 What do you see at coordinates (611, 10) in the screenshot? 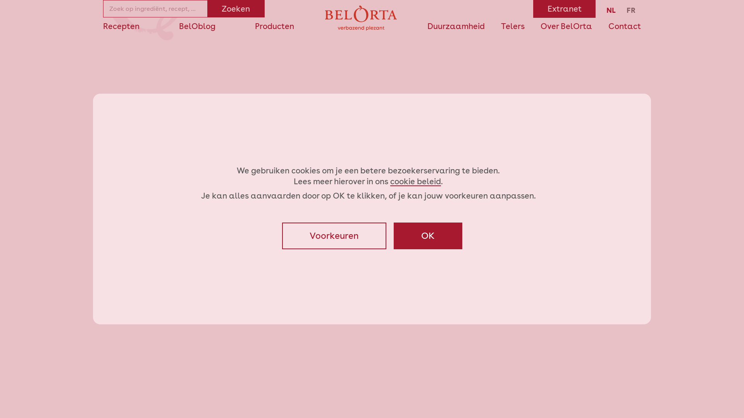
I see `NL` at bounding box center [611, 10].